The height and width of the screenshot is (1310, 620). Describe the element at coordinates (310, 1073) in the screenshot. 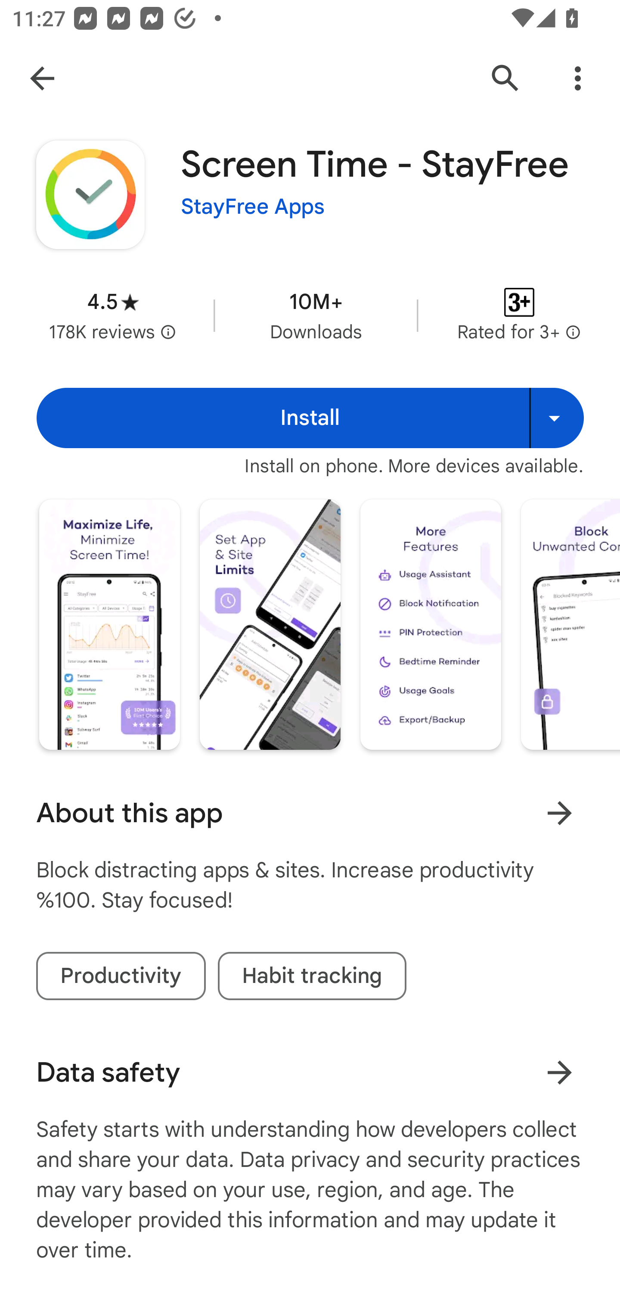

I see `Data safety Learn more about data safety` at that location.